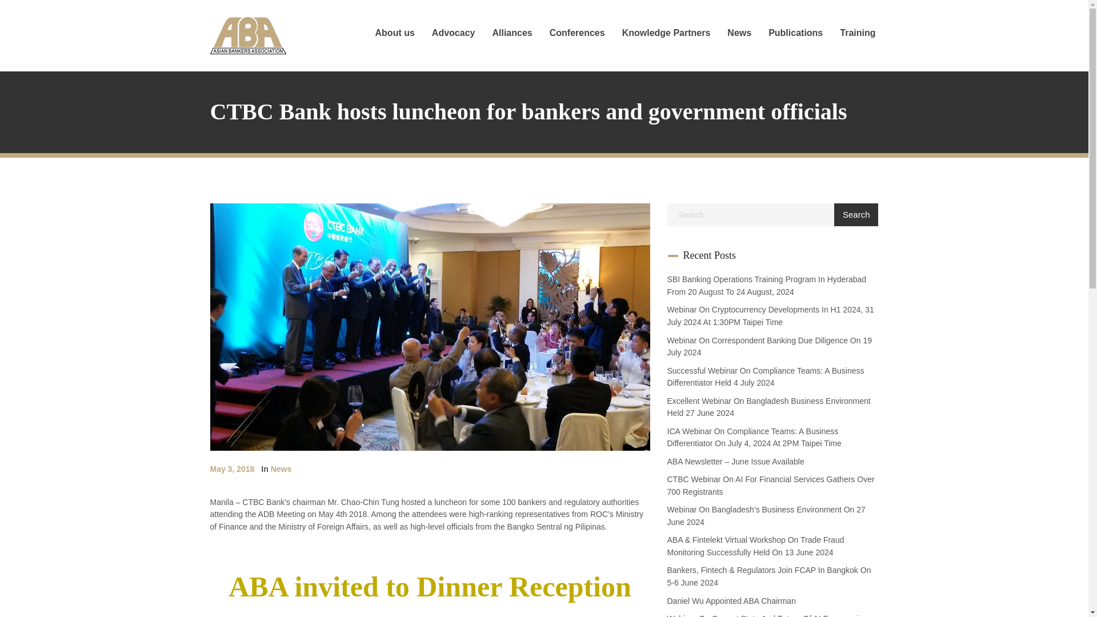 Image resolution: width=1097 pixels, height=617 pixels. What do you see at coordinates (856, 215) in the screenshot?
I see `Search` at bounding box center [856, 215].